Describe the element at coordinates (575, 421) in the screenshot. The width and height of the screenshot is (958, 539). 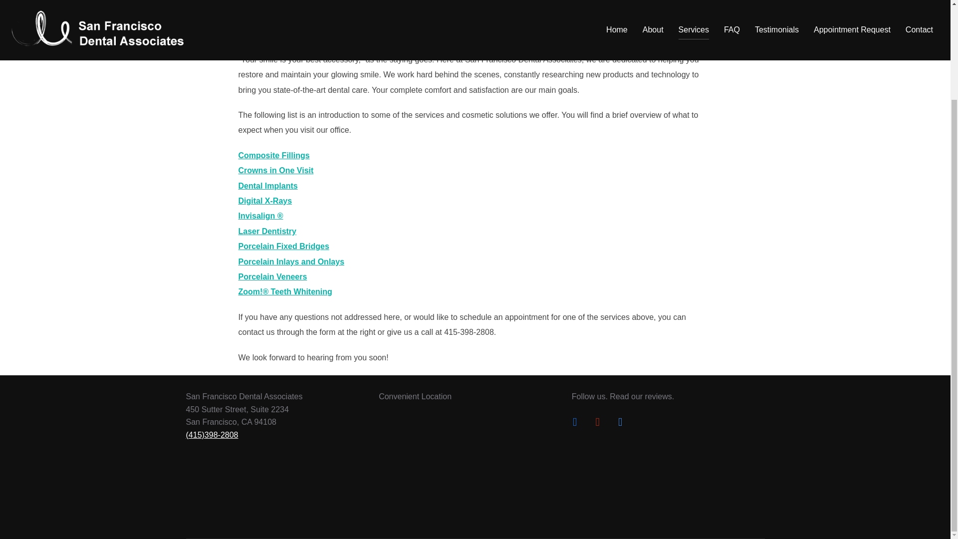
I see `facebook` at that location.